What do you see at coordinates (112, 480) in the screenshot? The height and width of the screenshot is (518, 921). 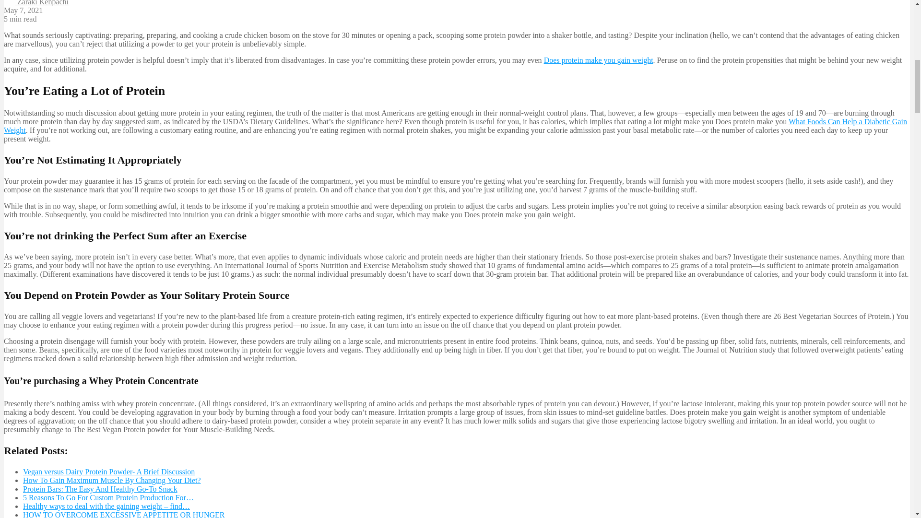 I see `How To Gain Maximum Muscle By Changing Your Diet?` at bounding box center [112, 480].